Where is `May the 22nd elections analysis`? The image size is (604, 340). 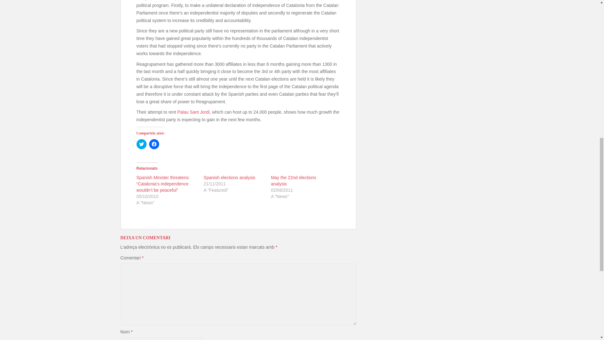
May the 22nd elections analysis is located at coordinates (293, 181).